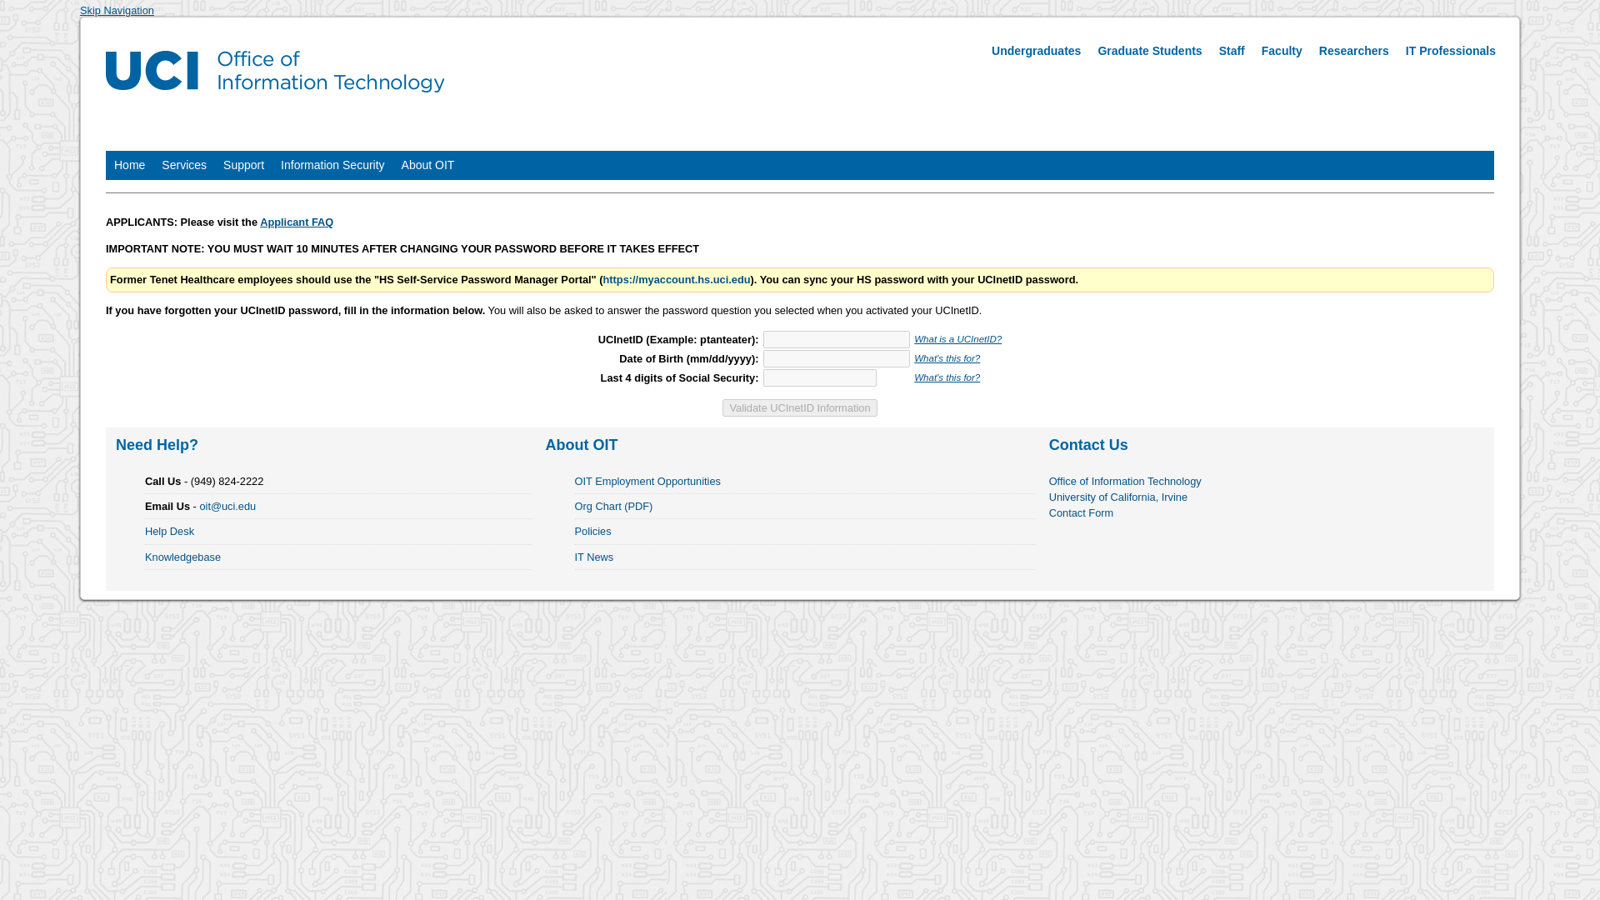  Describe the element at coordinates (243, 165) in the screenshot. I see `Support` at that location.